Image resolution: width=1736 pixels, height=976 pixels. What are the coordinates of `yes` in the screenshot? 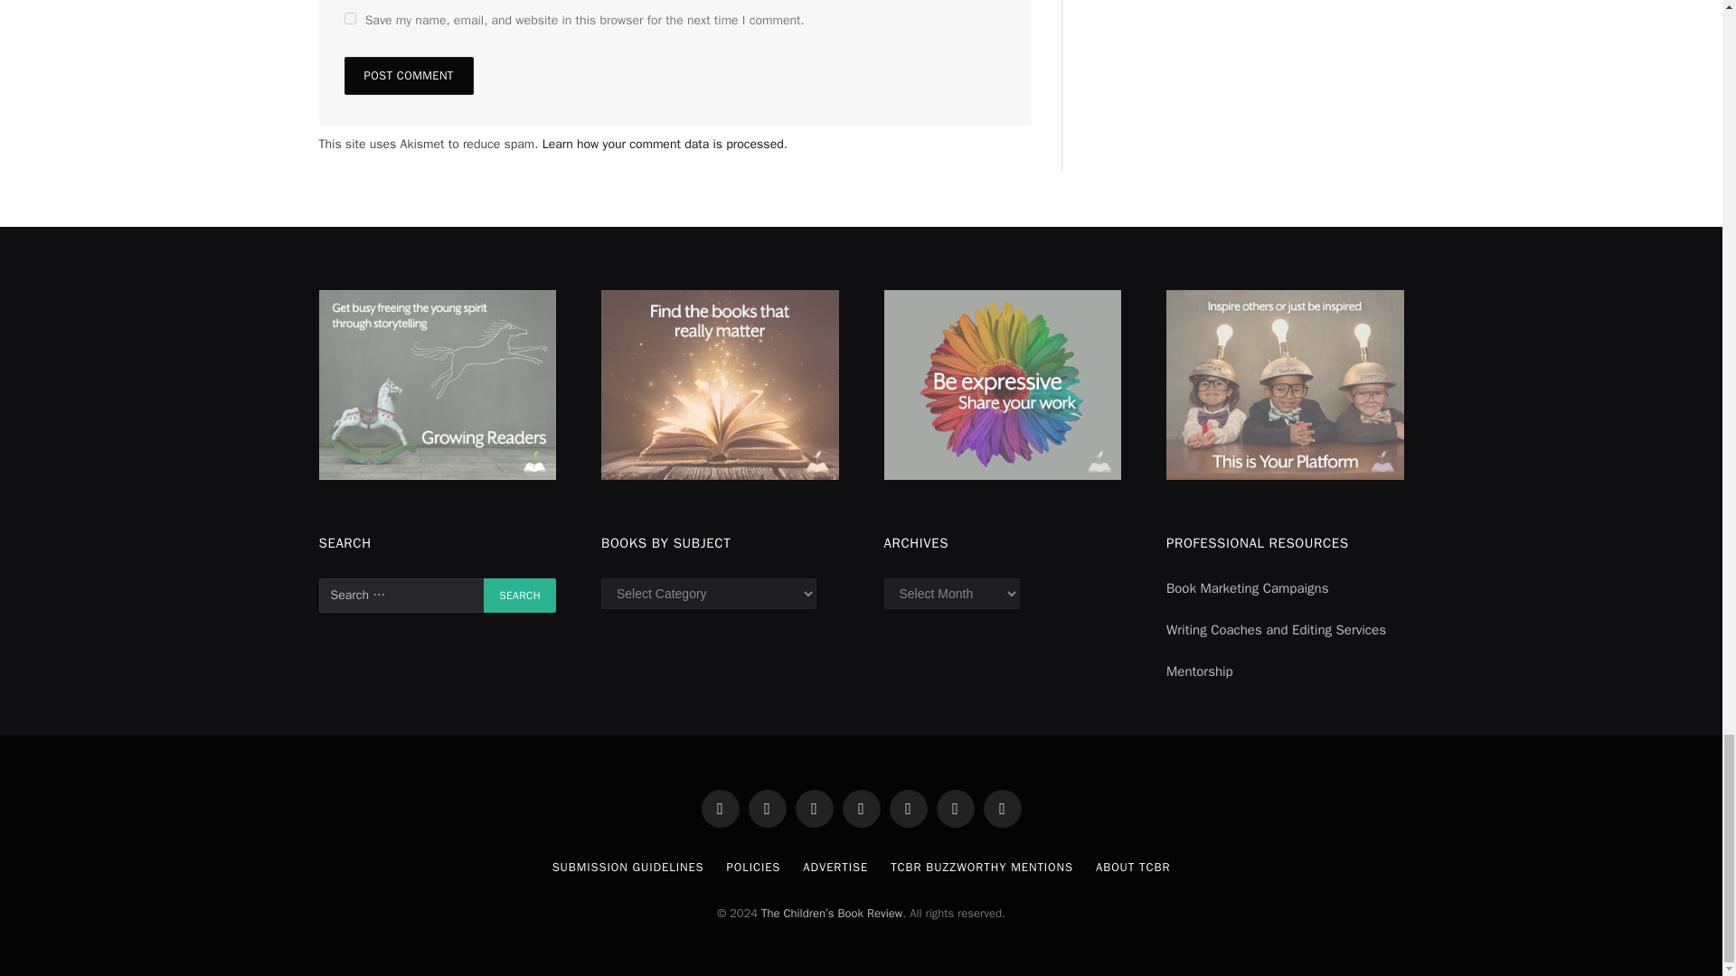 It's located at (349, 18).